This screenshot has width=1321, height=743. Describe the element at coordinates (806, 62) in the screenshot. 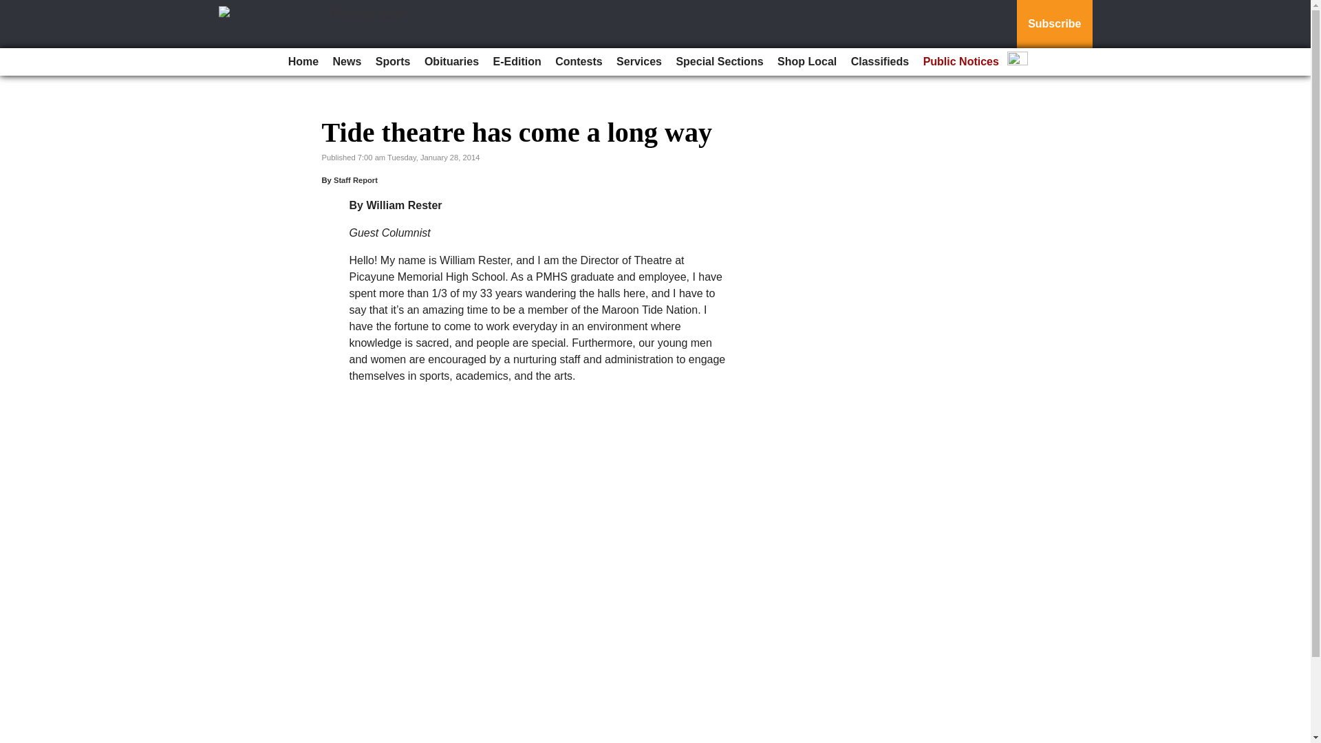

I see `Shop Local` at that location.